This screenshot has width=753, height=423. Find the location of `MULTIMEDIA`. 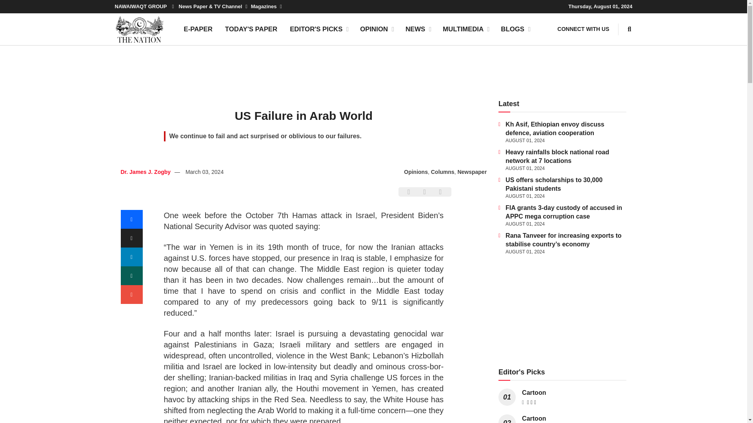

MULTIMEDIA is located at coordinates (466, 29).